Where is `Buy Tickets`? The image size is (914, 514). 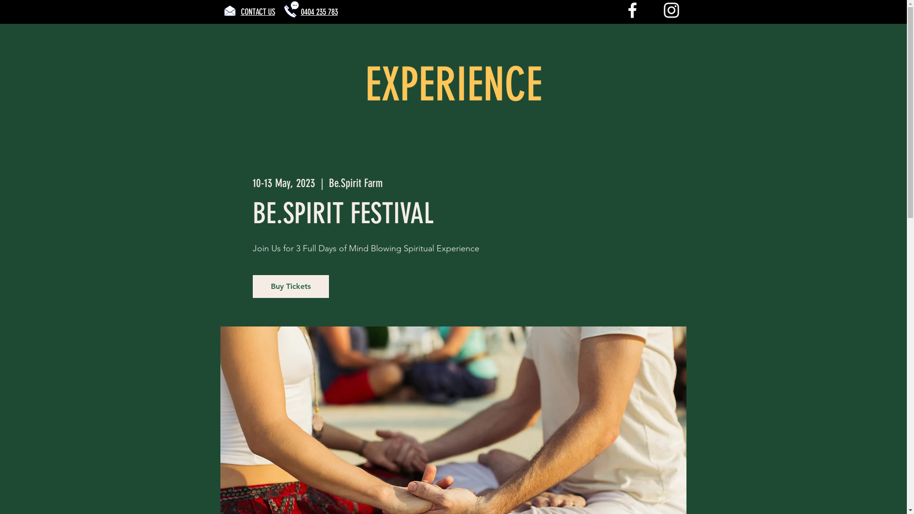 Buy Tickets is located at coordinates (291, 287).